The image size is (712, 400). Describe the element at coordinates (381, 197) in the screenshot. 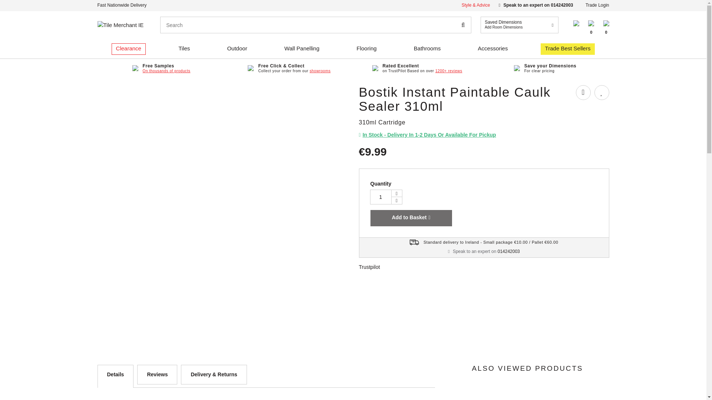

I see `1` at that location.